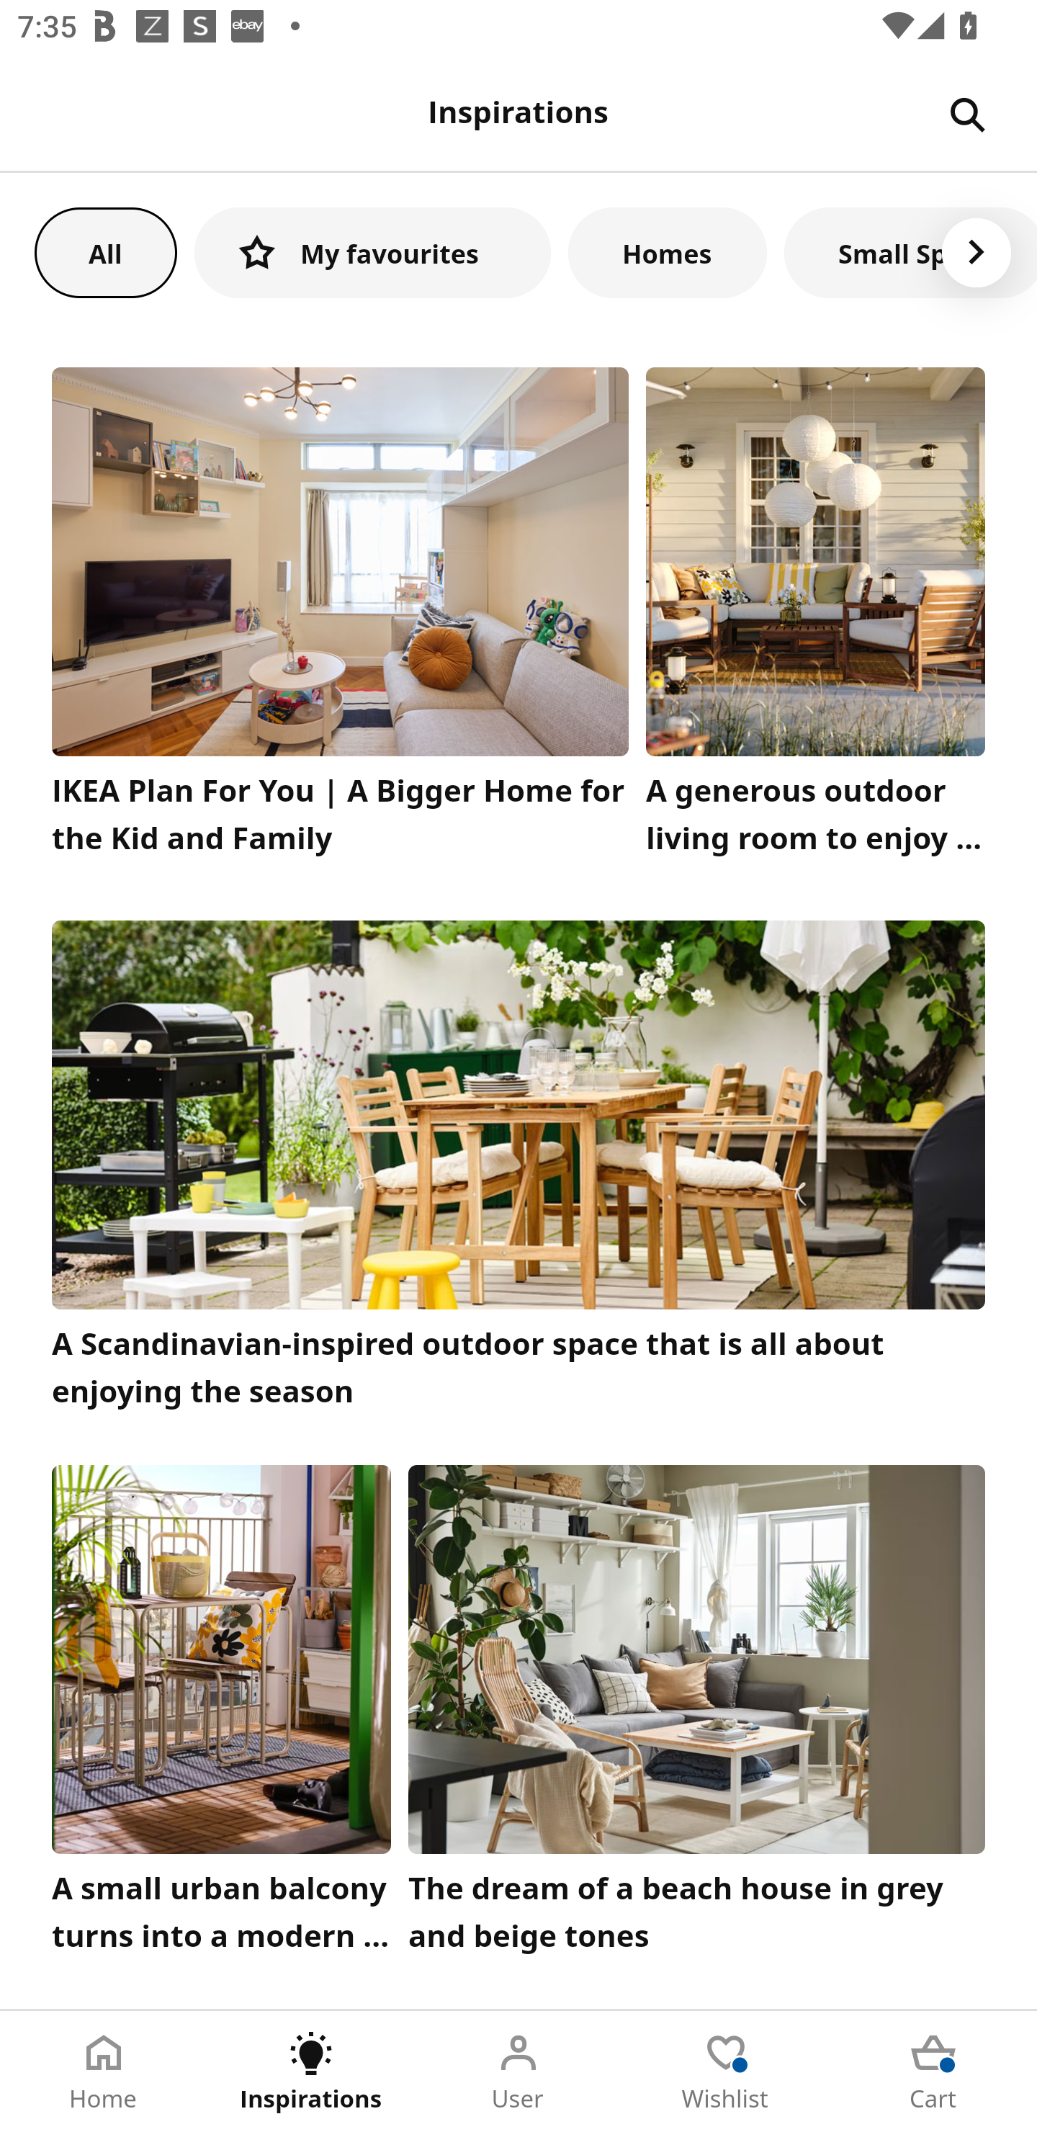 The width and height of the screenshot is (1037, 2132). What do you see at coordinates (105, 252) in the screenshot?
I see `All` at bounding box center [105, 252].